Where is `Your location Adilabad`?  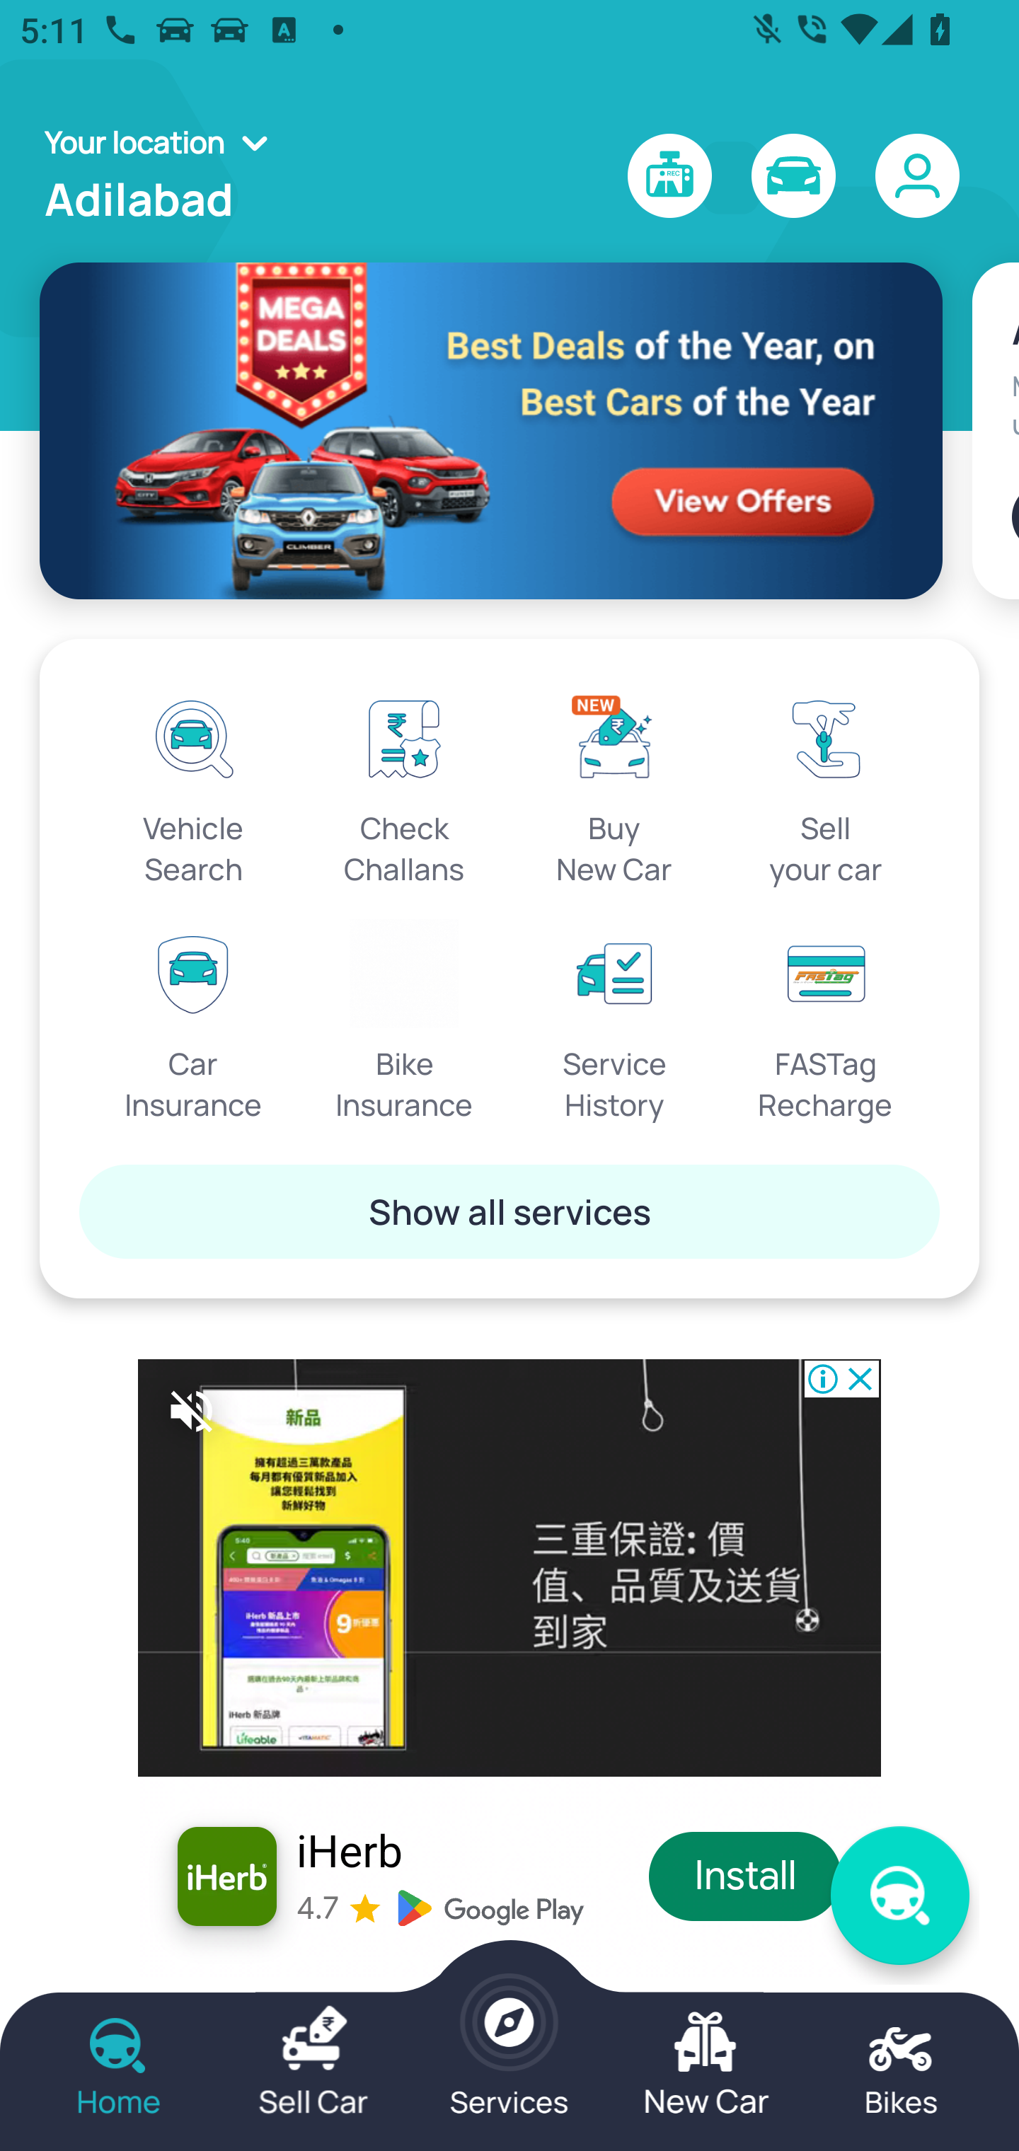
Your location Adilabad is located at coordinates (164, 176).